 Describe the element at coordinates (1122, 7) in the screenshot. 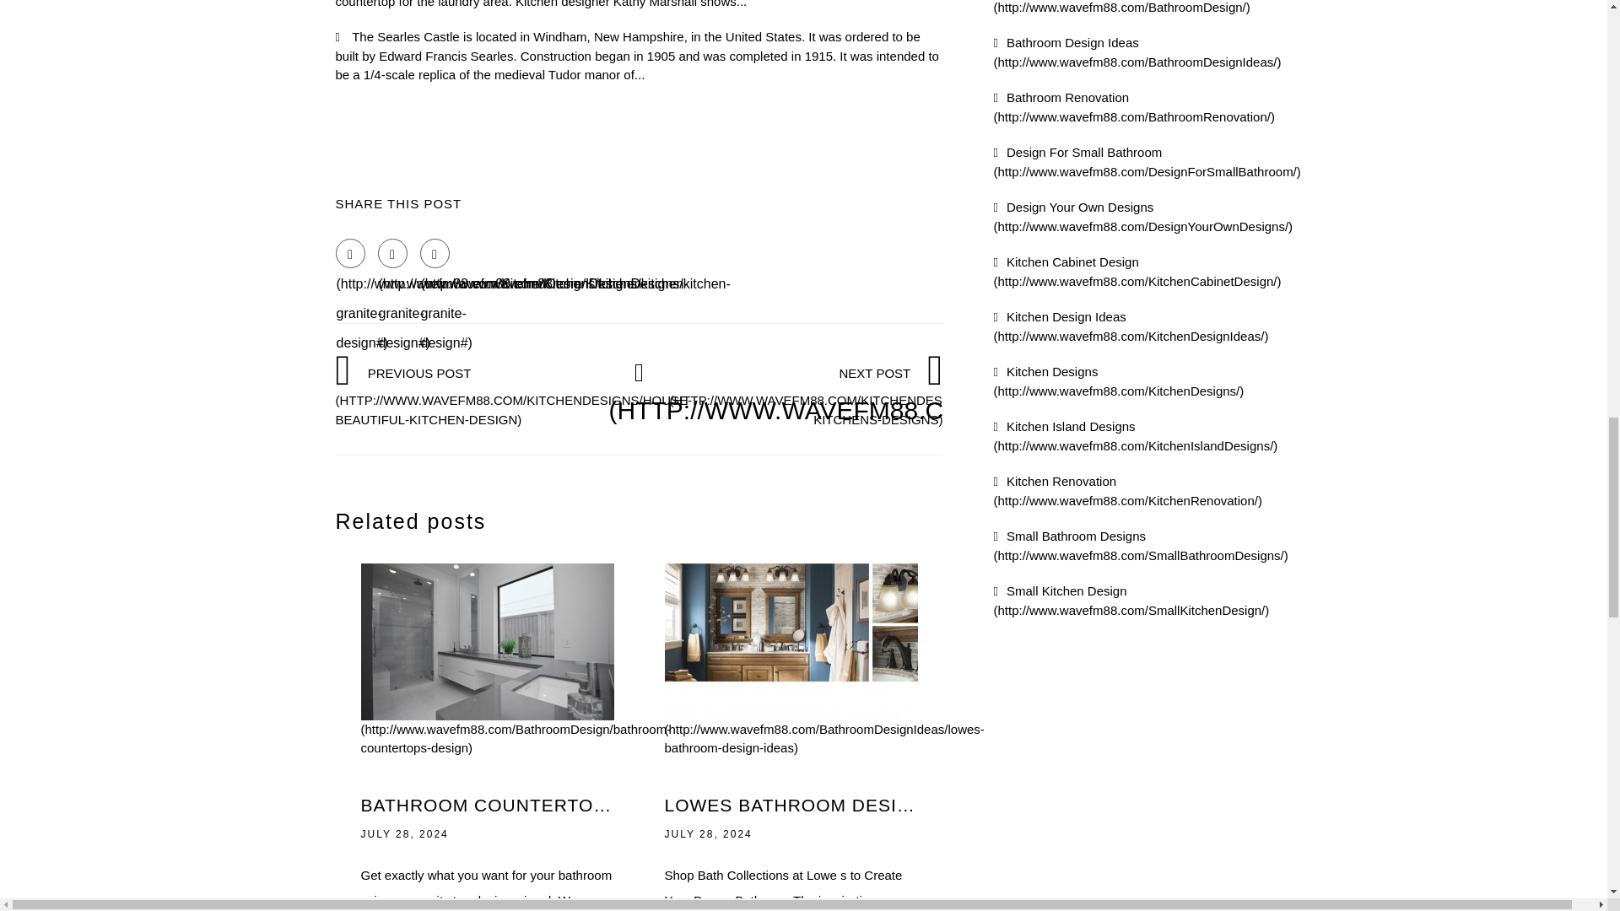

I see `View all posts filed under Bathroom Design` at that location.